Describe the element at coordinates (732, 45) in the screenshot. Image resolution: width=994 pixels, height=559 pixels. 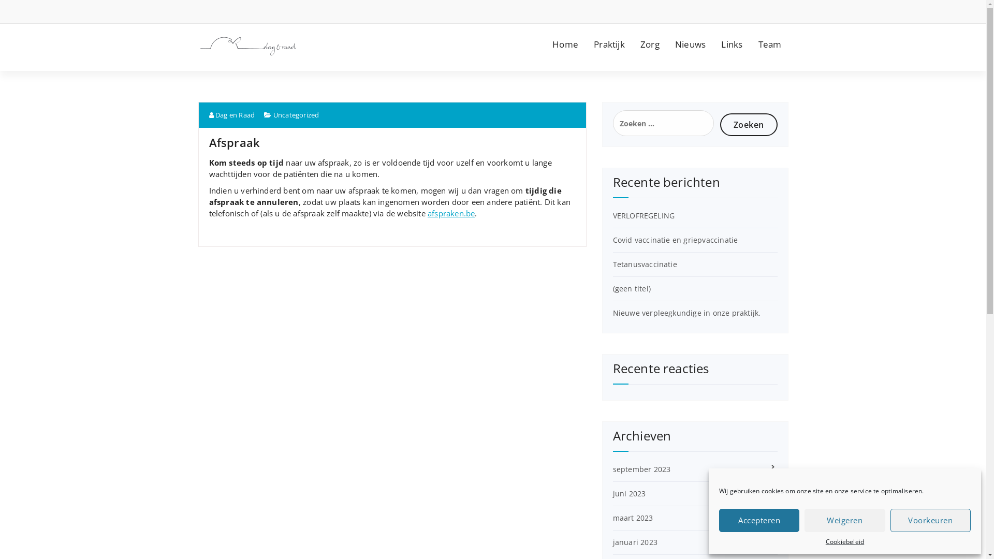
I see `Links` at that location.